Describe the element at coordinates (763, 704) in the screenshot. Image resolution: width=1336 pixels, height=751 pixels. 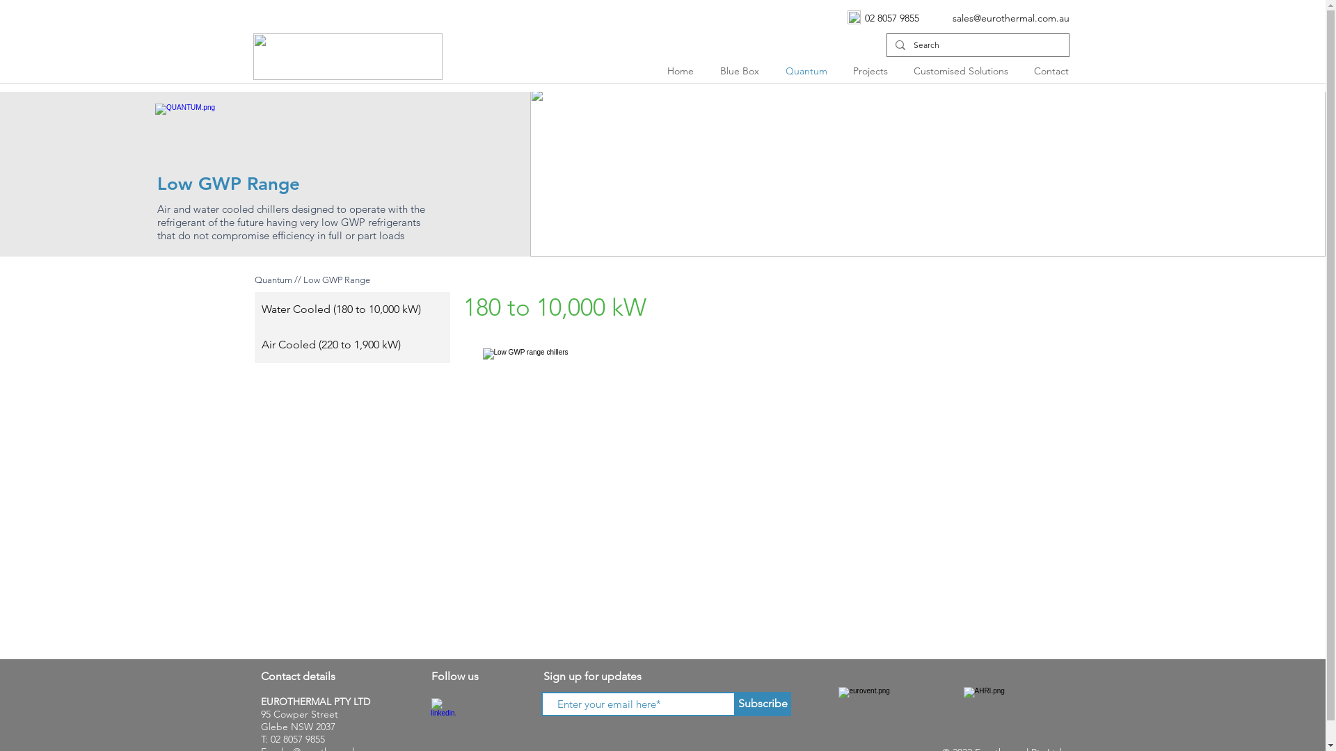
I see `Subscribe` at that location.